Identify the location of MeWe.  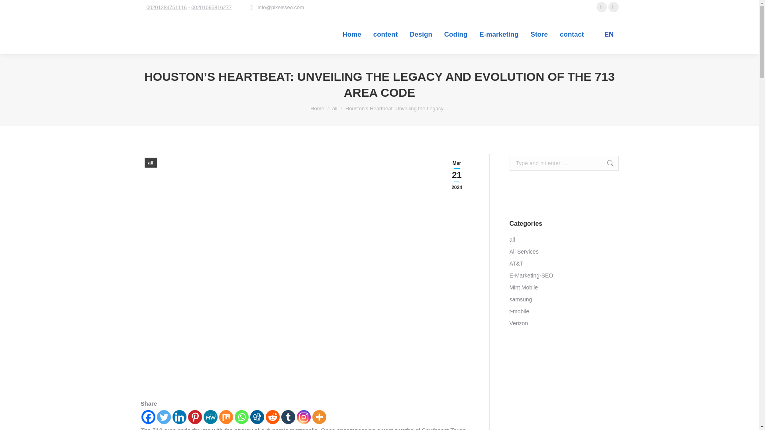
(210, 417).